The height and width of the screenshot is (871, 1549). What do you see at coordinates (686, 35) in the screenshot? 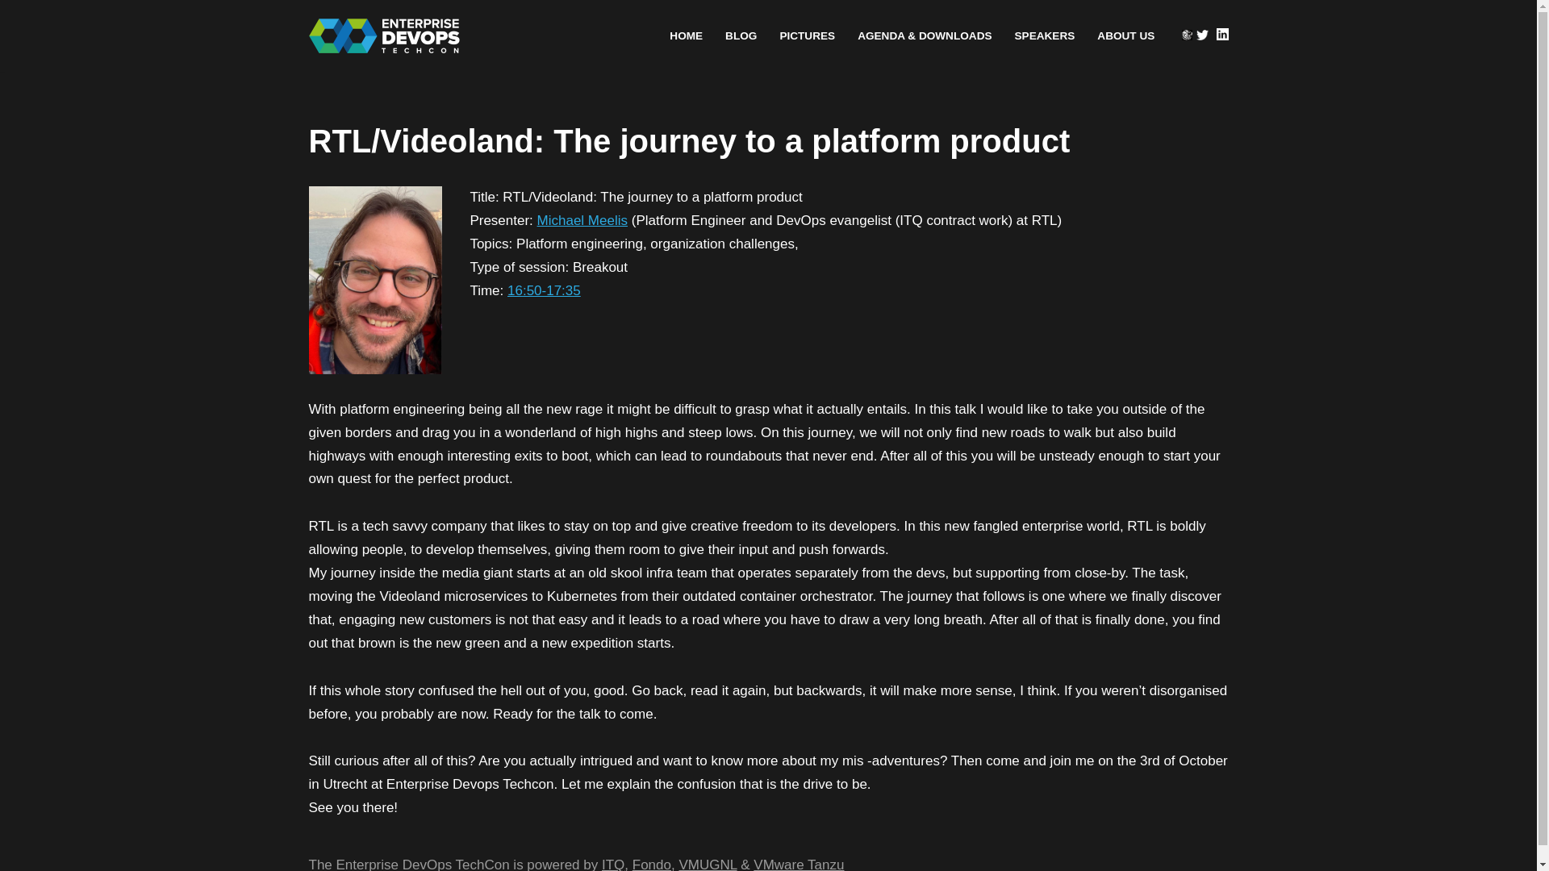
I see `HOME` at bounding box center [686, 35].